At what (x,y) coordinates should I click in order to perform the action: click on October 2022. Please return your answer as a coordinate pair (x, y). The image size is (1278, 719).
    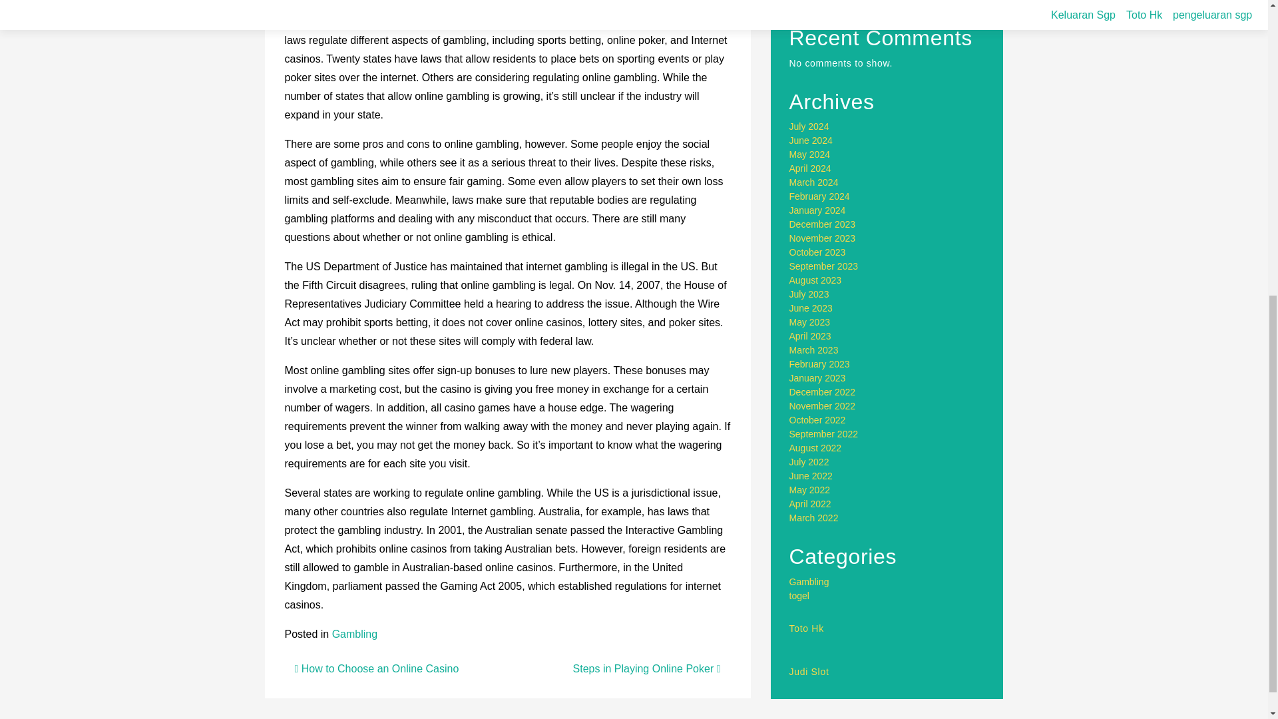
    Looking at the image, I should click on (817, 420).